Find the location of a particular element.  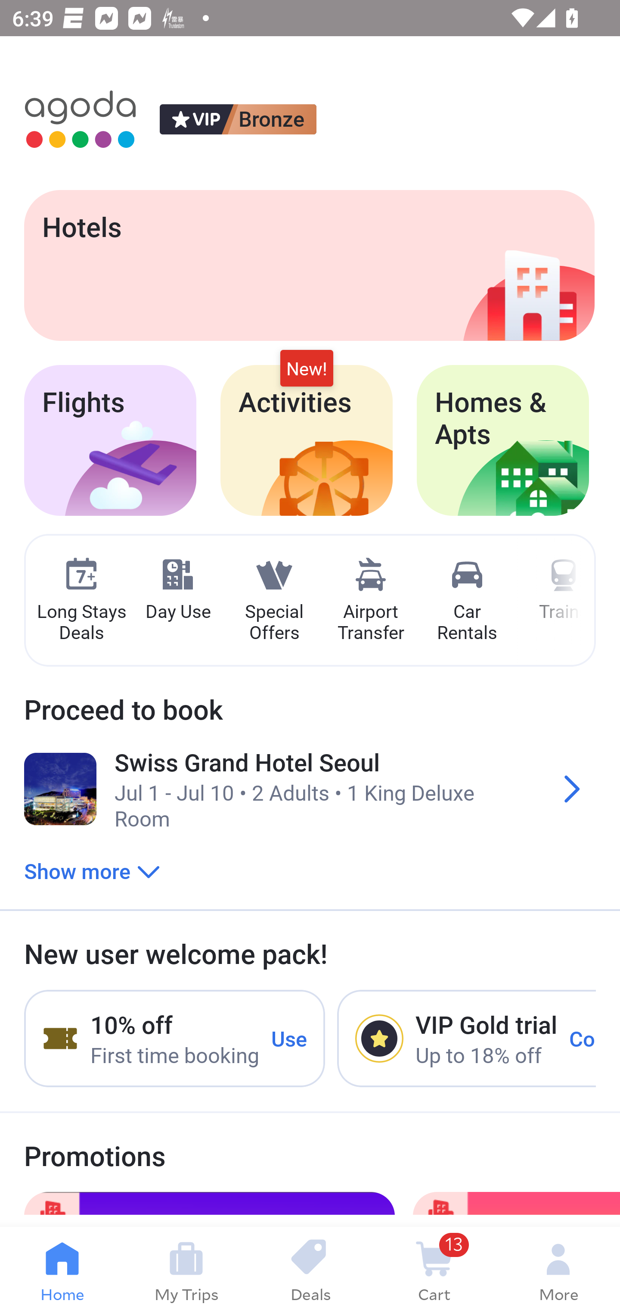

Deals is located at coordinates (310, 1269).